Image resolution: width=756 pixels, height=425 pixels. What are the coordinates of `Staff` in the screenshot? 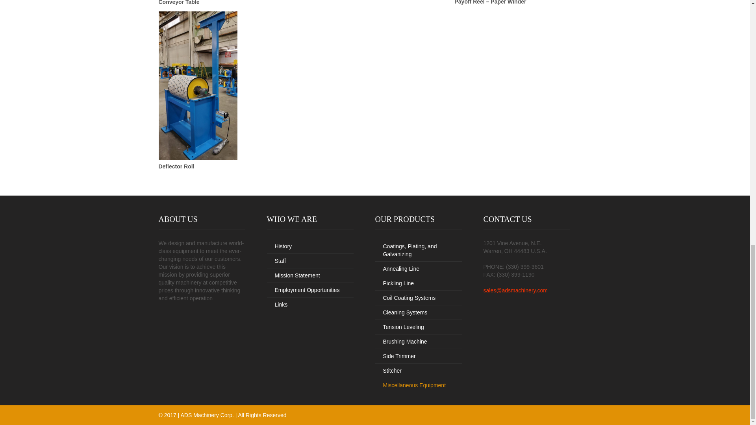 It's located at (310, 261).